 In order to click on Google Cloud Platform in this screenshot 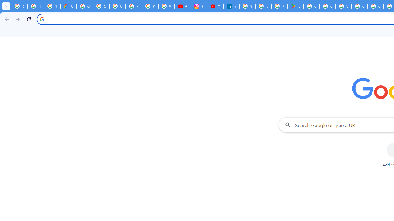, I will do `click(376, 6)`.